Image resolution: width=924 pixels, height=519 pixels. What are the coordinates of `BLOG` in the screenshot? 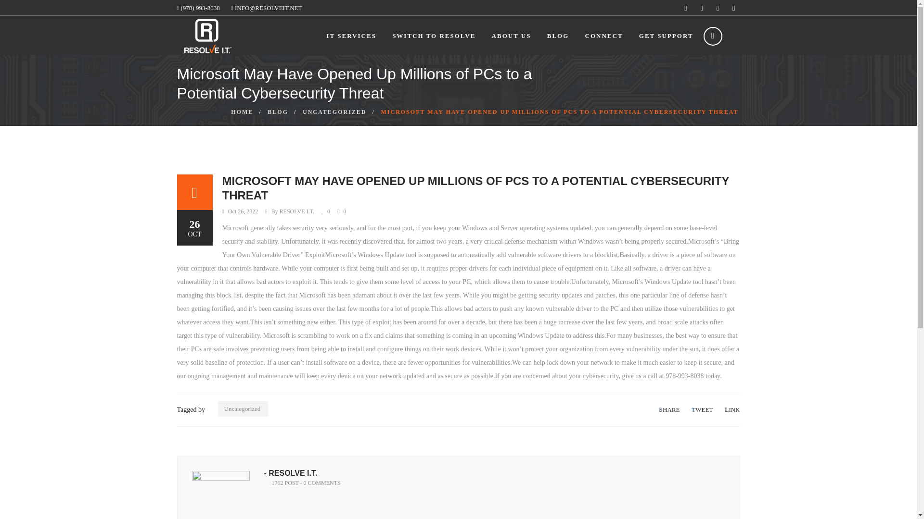 It's located at (278, 111).